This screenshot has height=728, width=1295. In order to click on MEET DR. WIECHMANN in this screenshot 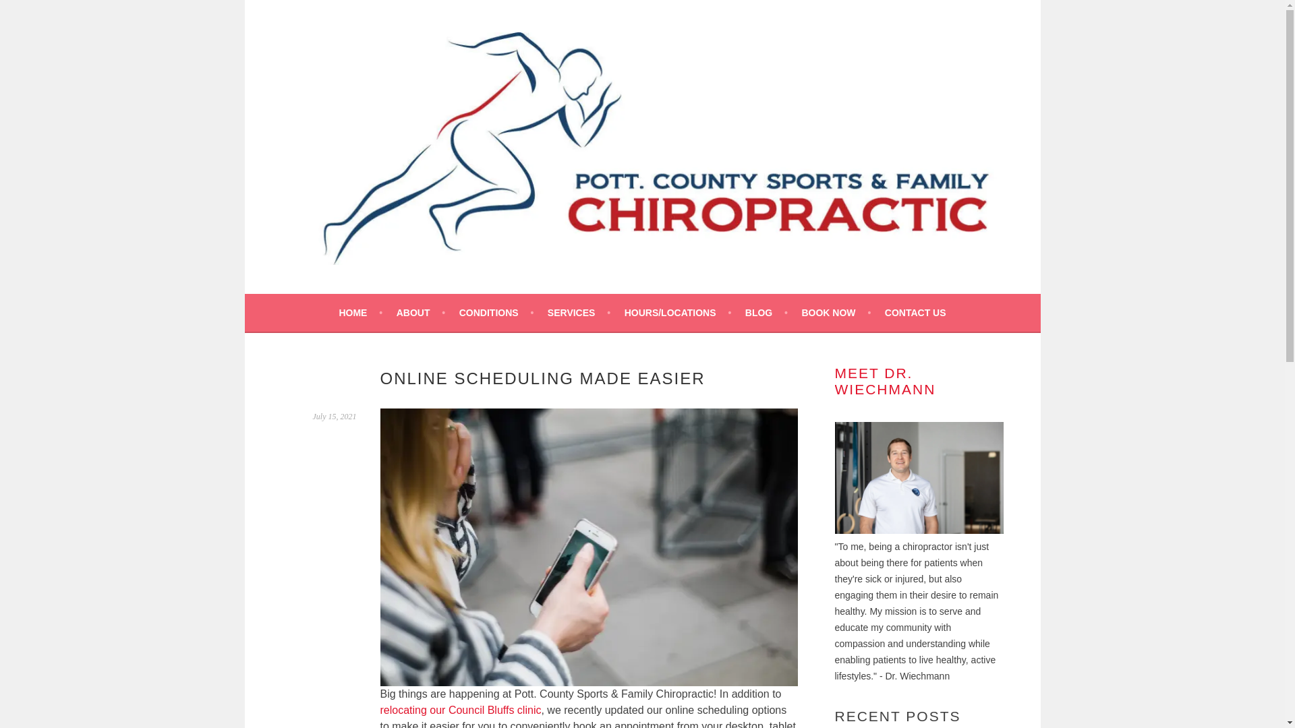, I will do `click(886, 381)`.